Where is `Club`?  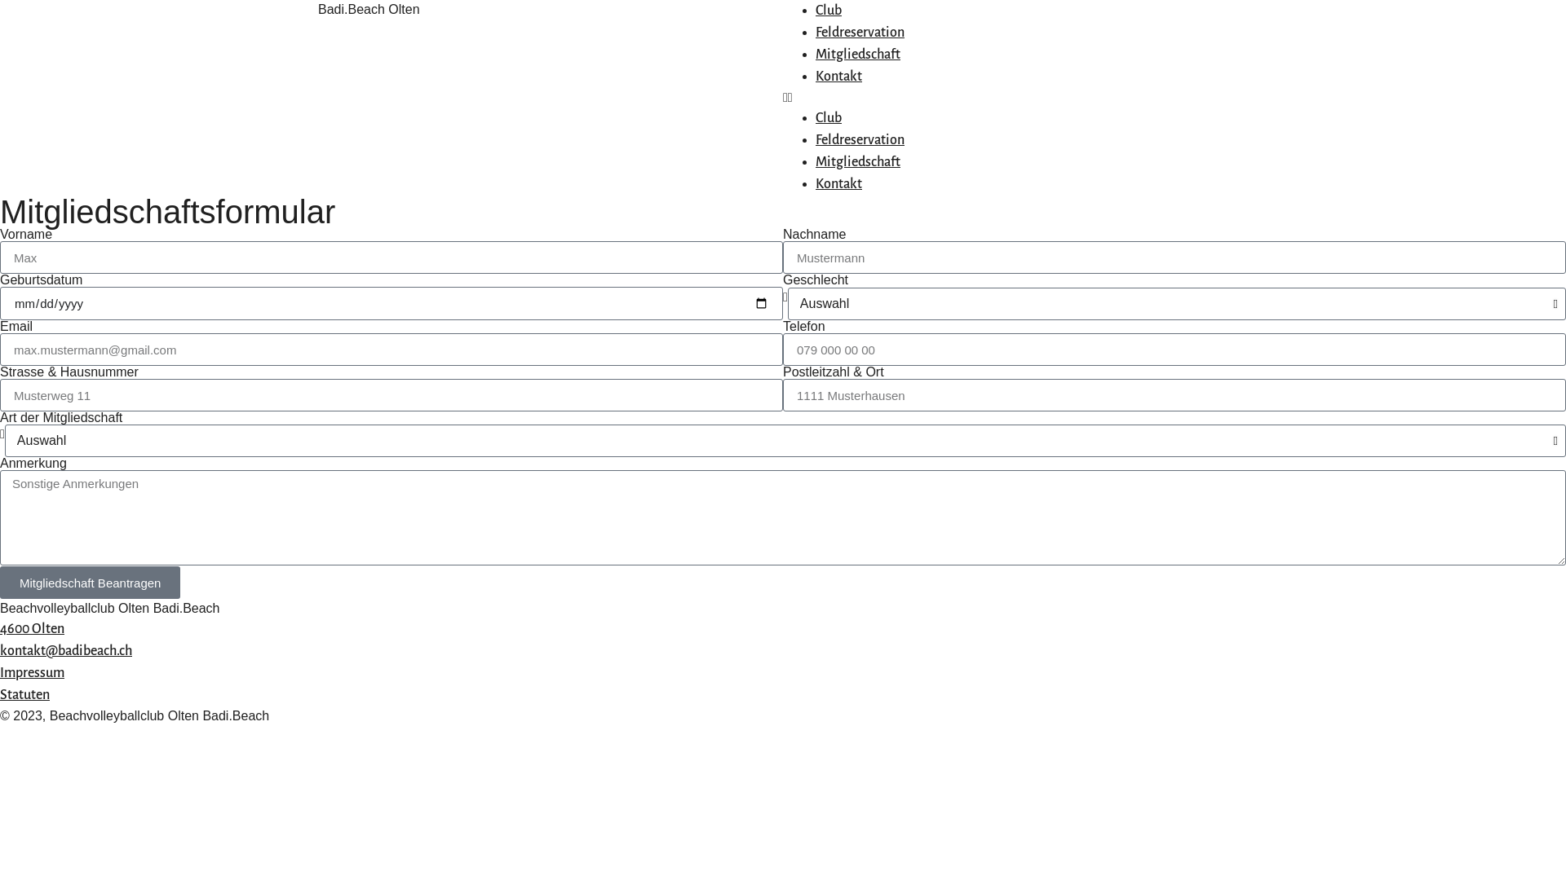
Club is located at coordinates (829, 11).